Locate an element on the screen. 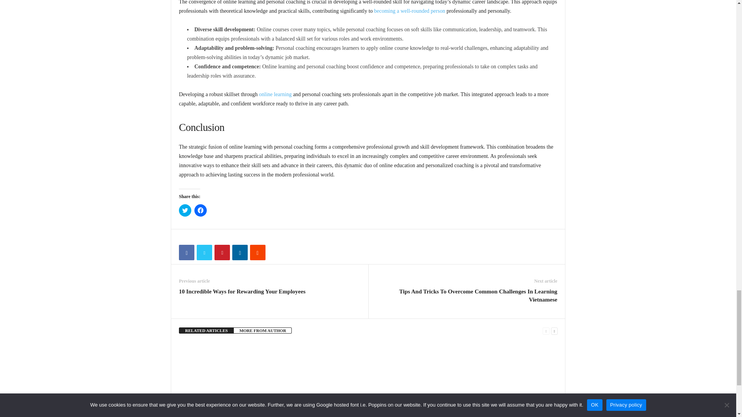 The image size is (742, 417). Tips for Overcoming Homesickness in College is located at coordinates (368, 371).